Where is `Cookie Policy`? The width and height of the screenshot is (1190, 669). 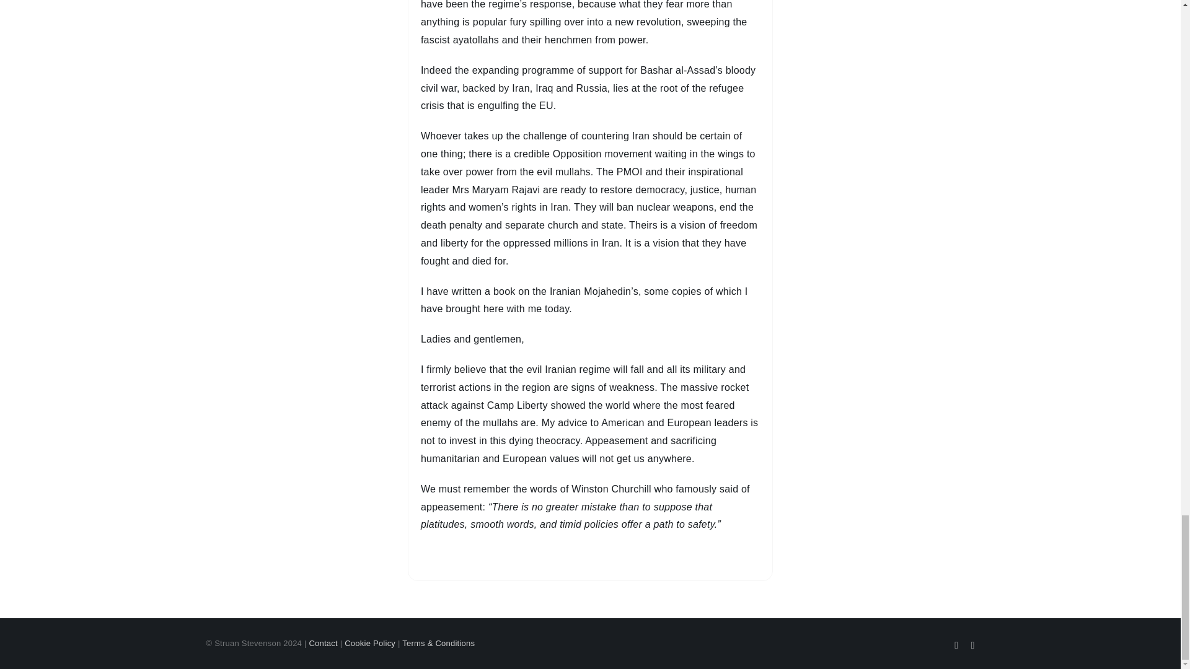
Cookie Policy is located at coordinates (369, 643).